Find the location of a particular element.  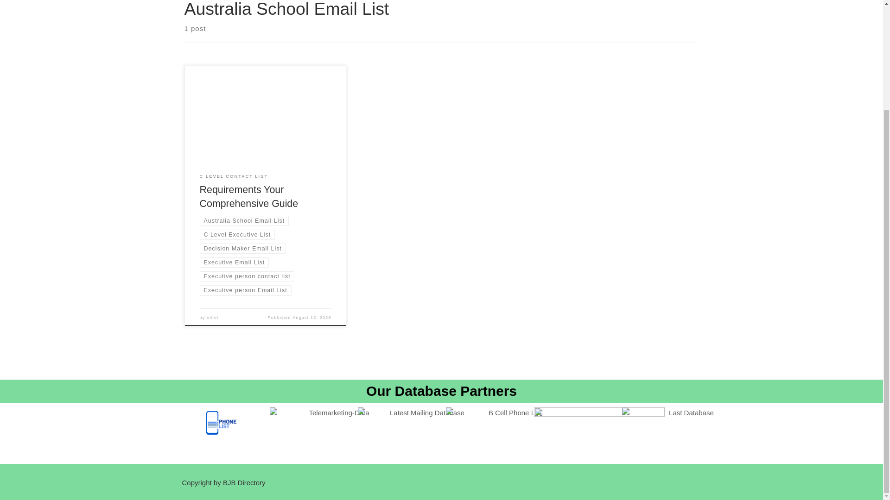

View all posts in Decision Maker Email List is located at coordinates (242, 248).